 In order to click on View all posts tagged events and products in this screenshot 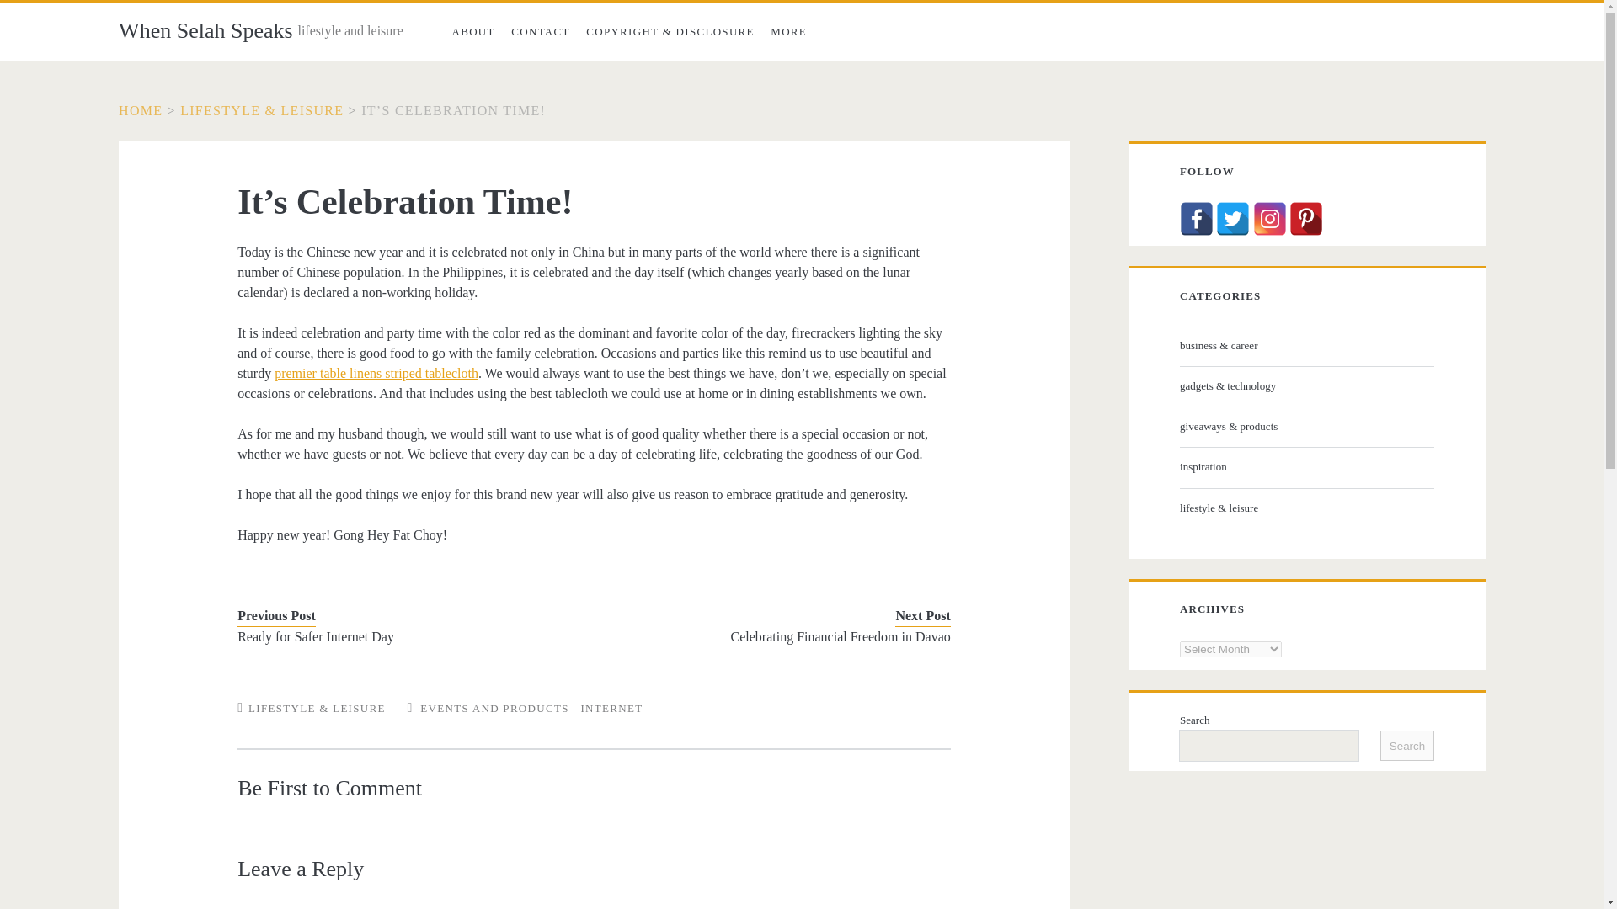, I will do `click(494, 707)`.